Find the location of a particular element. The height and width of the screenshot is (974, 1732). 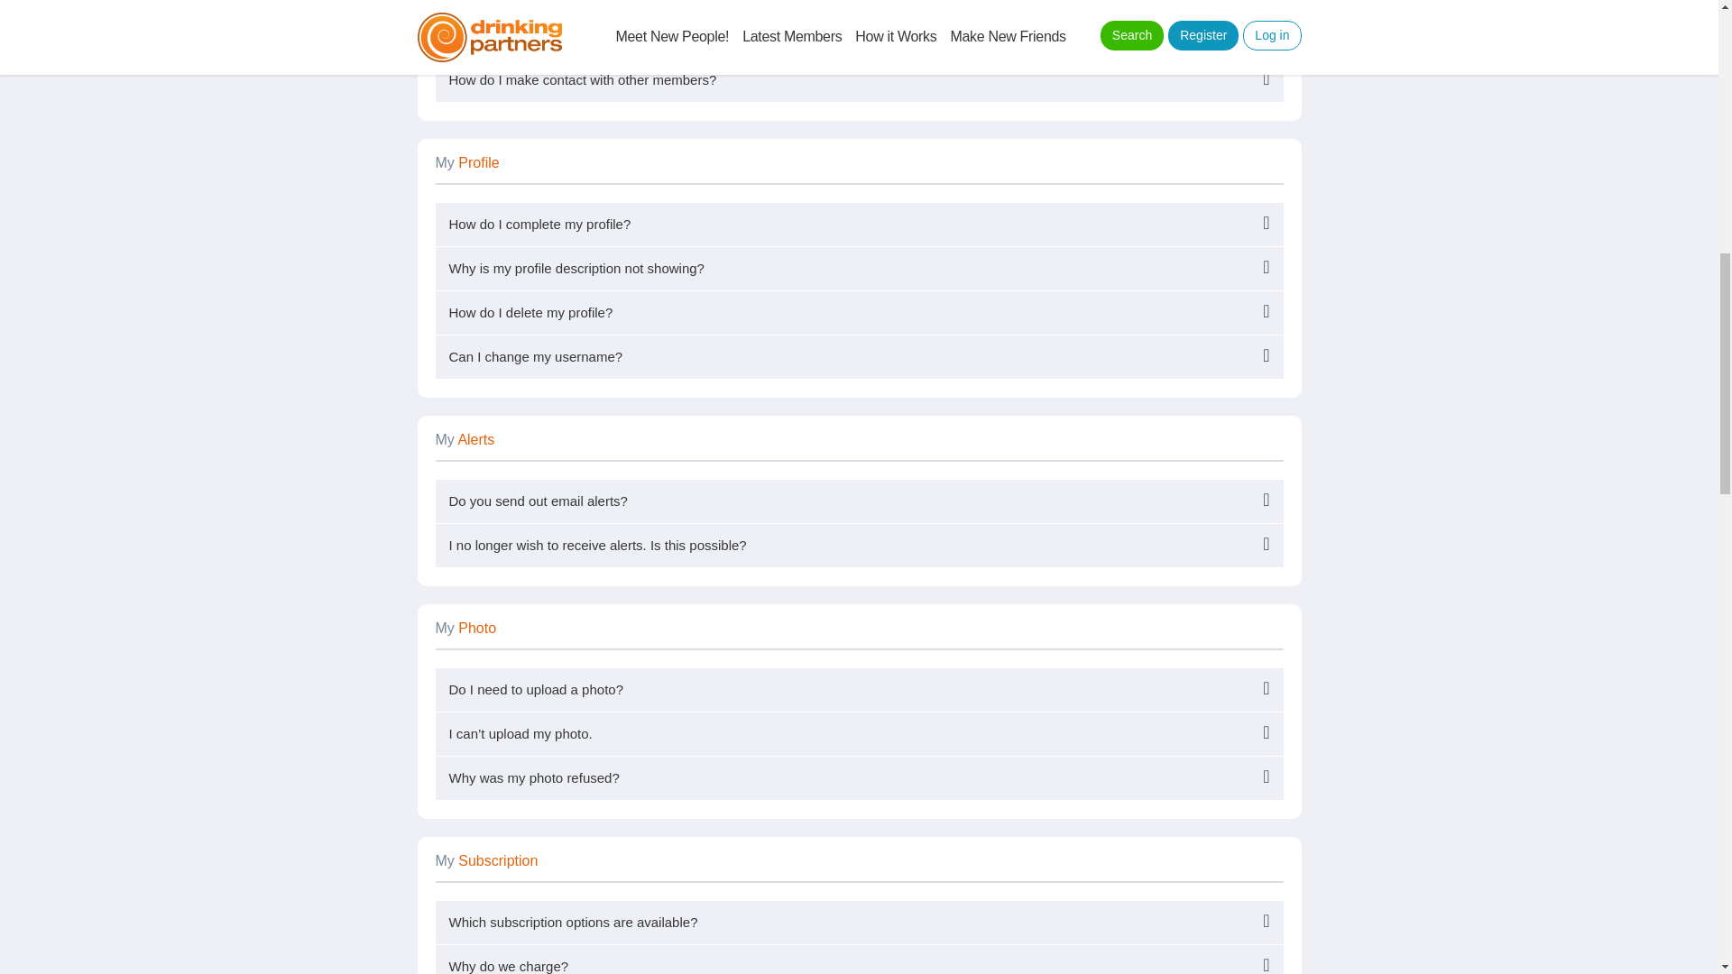

Why was my photo refused? is located at coordinates (859, 777).